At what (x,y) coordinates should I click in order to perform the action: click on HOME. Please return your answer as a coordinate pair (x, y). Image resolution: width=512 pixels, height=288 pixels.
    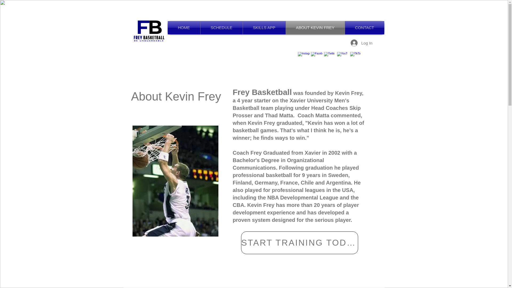
    Looking at the image, I should click on (183, 27).